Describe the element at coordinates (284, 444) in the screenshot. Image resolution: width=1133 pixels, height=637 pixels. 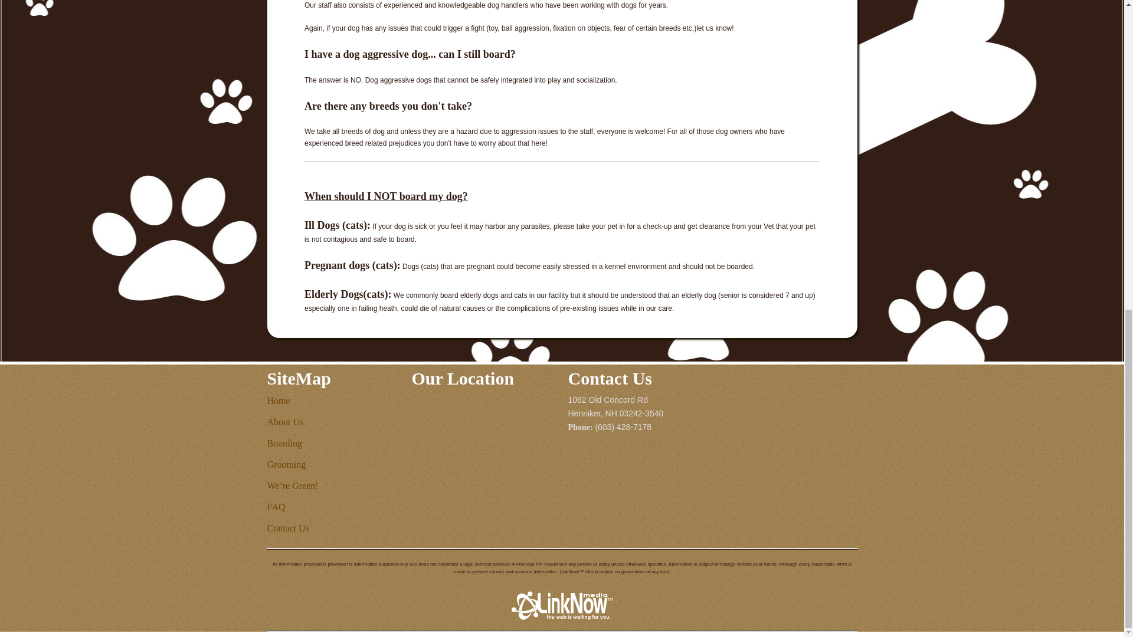
I see `Boarding` at that location.